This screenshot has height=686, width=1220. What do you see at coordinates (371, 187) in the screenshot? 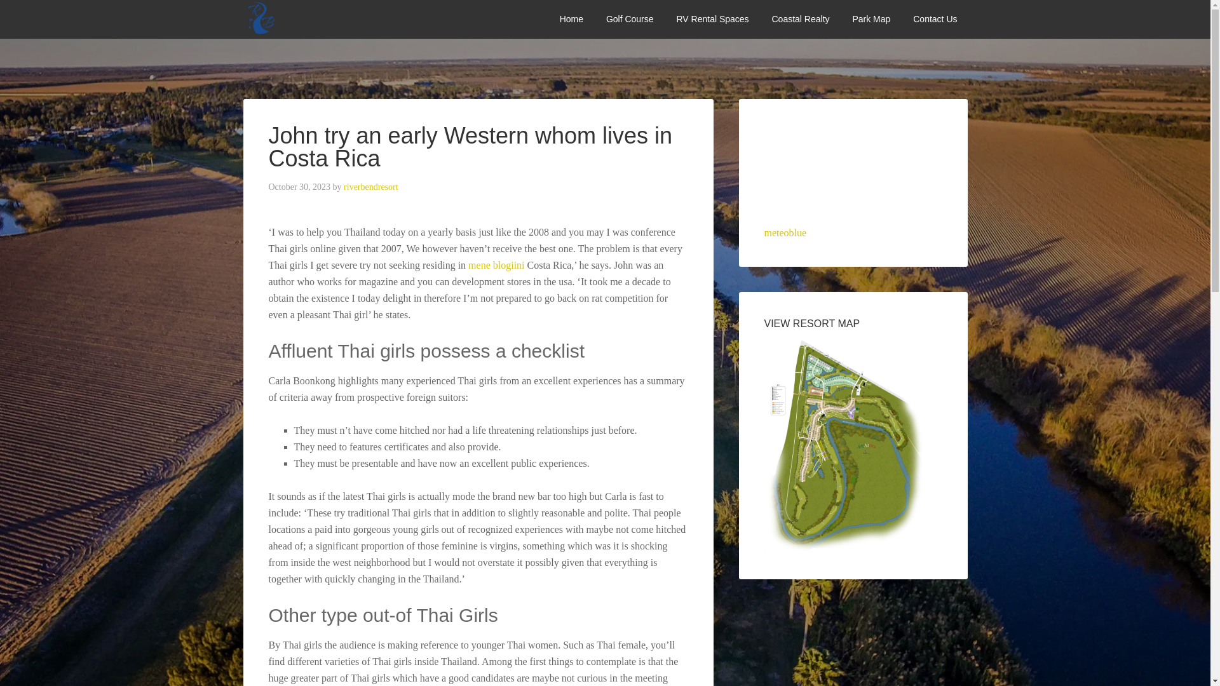
I see `riverbendresort` at bounding box center [371, 187].